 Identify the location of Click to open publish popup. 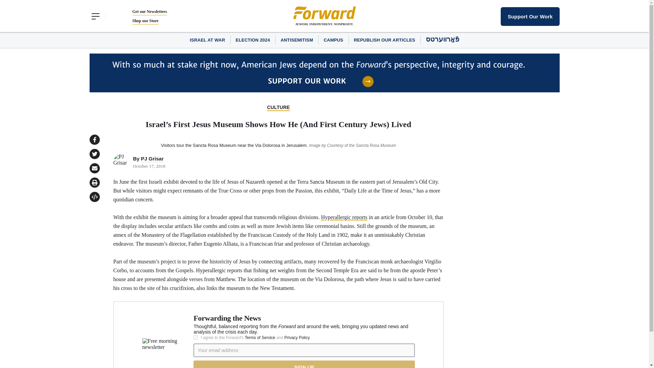
(94, 197).